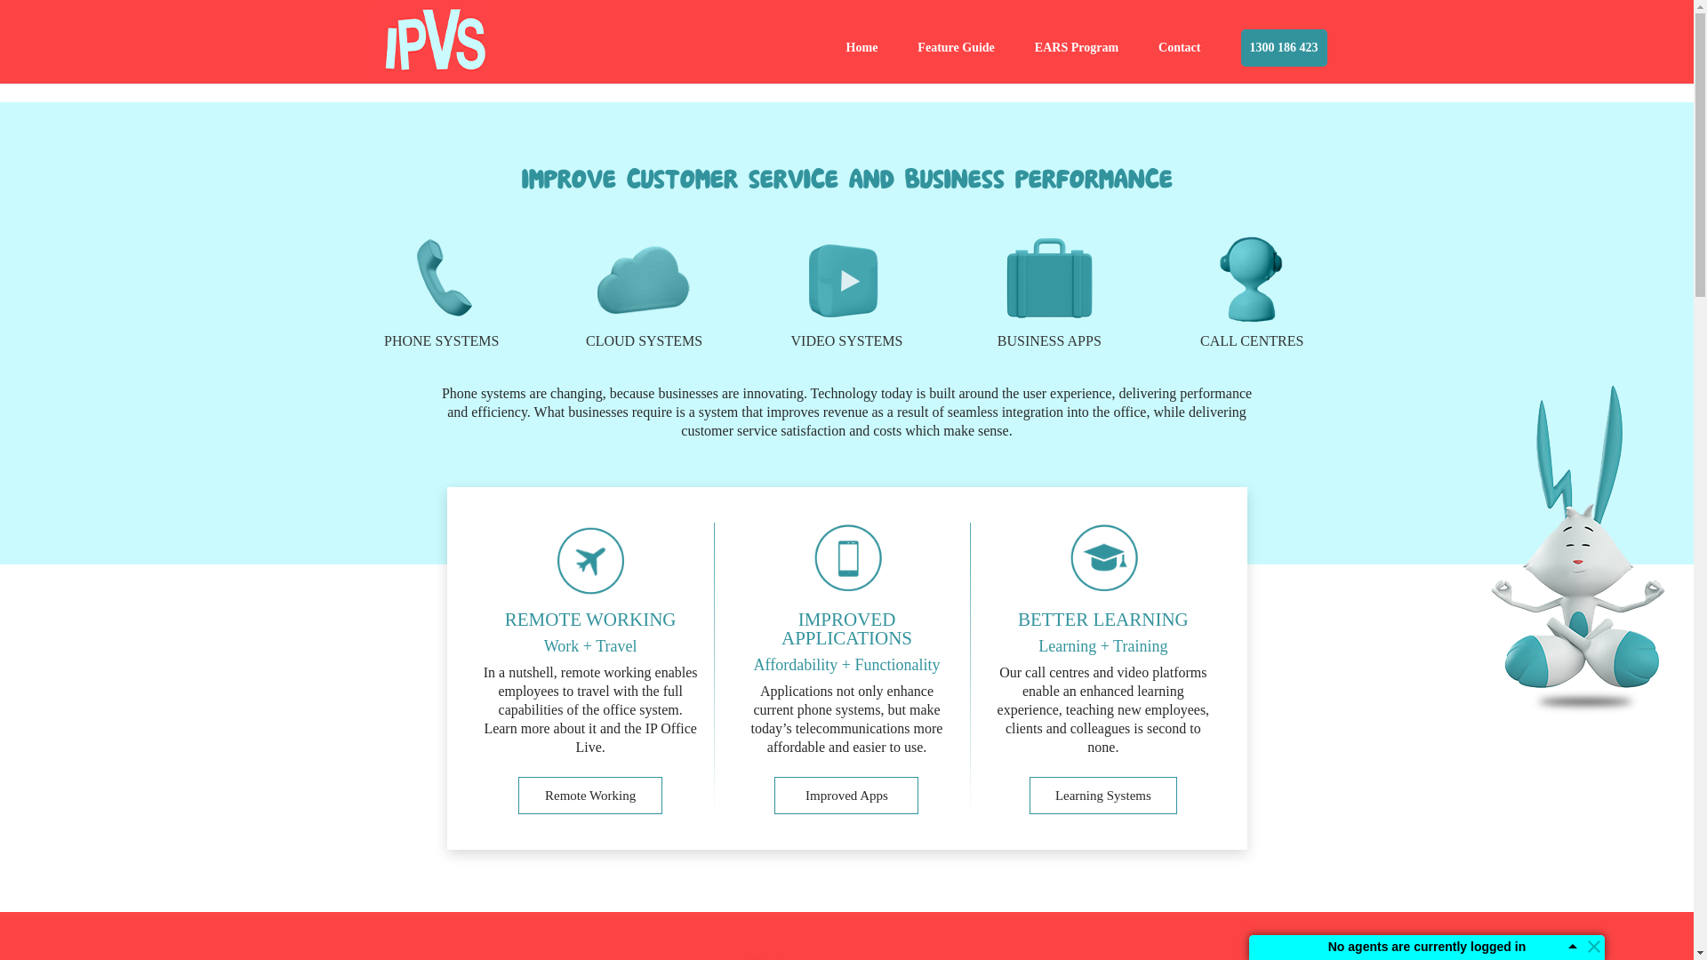 The width and height of the screenshot is (1707, 960). I want to click on robot-new, so click(1578, 539).